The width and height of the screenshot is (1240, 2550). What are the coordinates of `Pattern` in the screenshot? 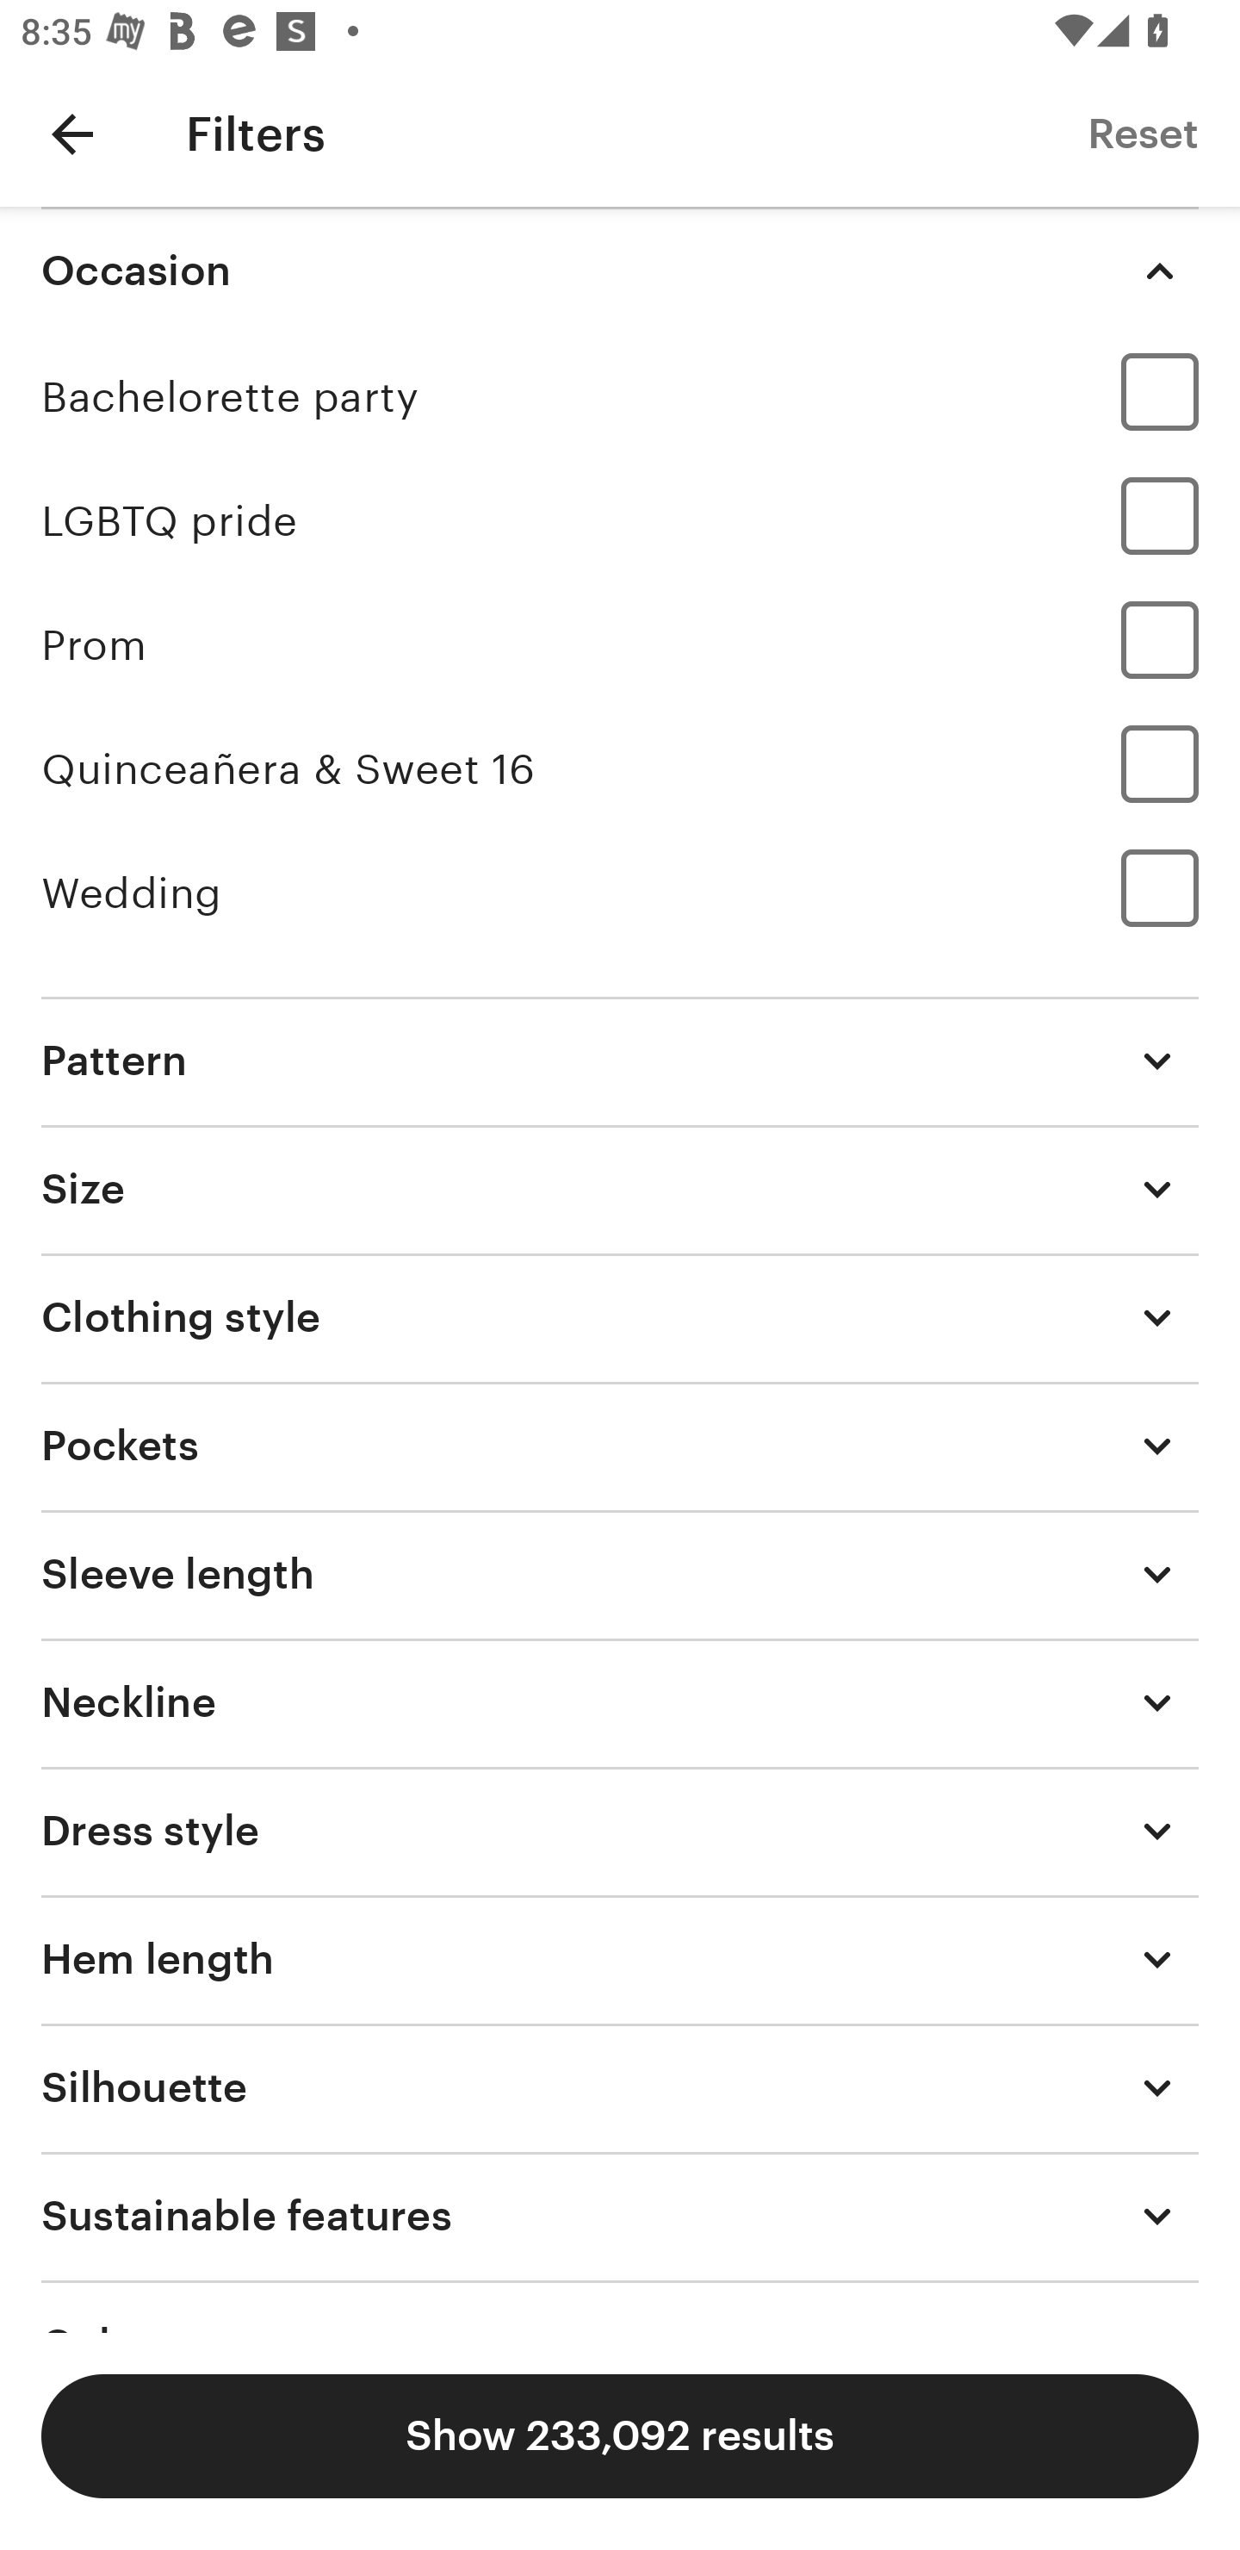 It's located at (620, 1060).